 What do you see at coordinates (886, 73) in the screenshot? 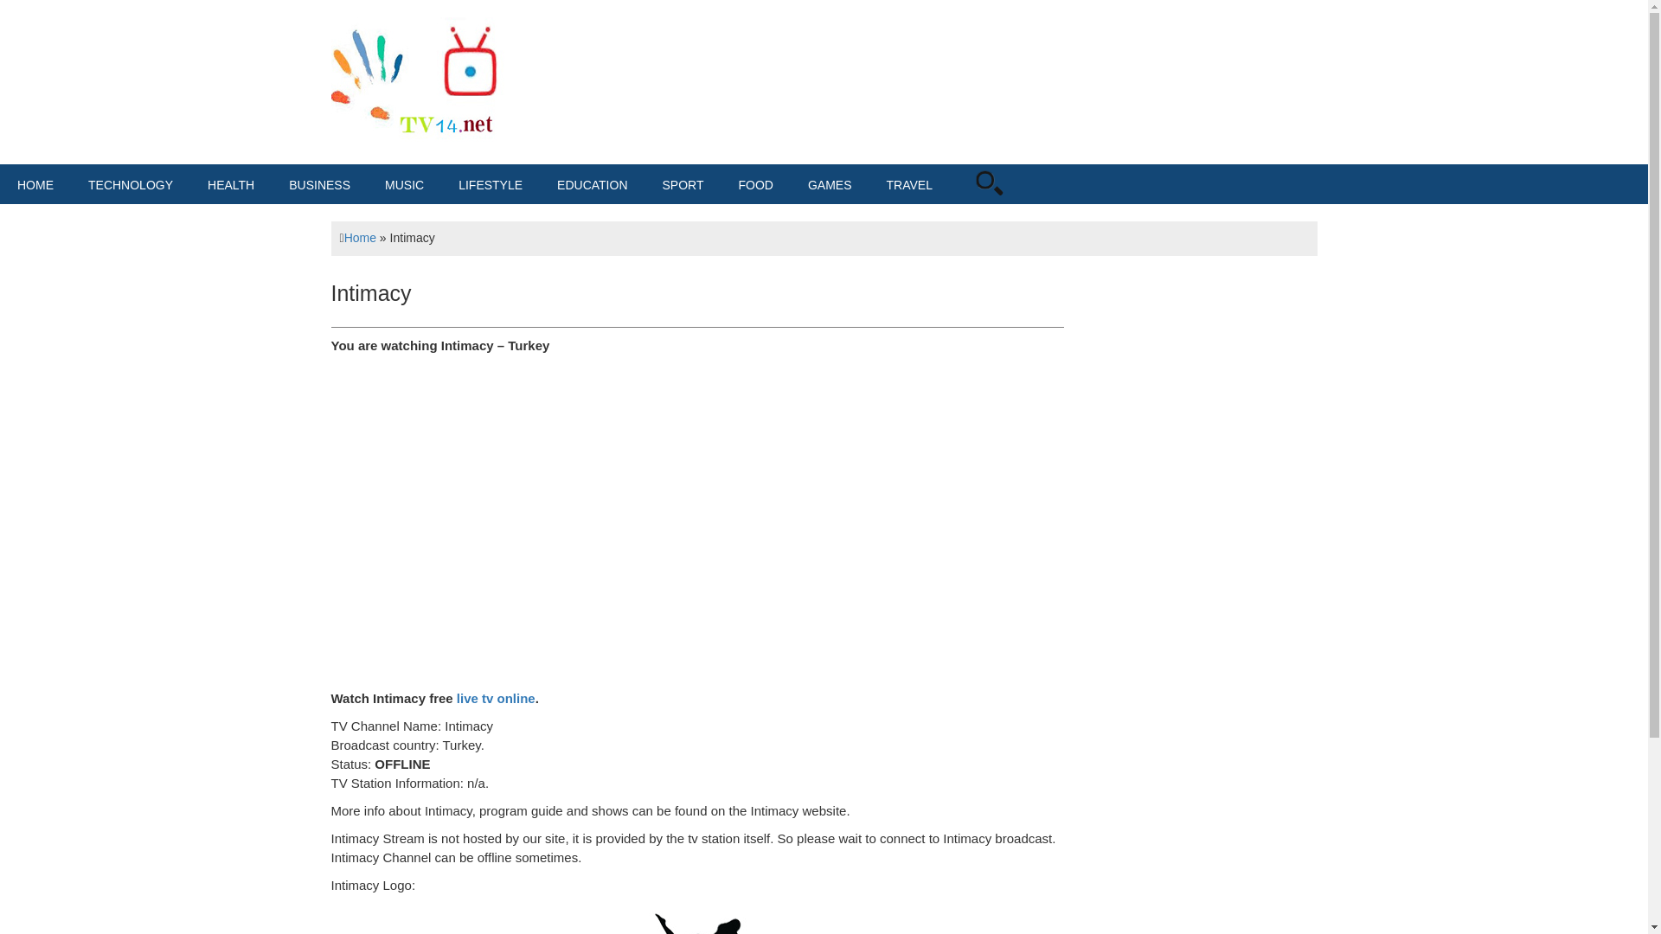
I see `Advertisement` at bounding box center [886, 73].